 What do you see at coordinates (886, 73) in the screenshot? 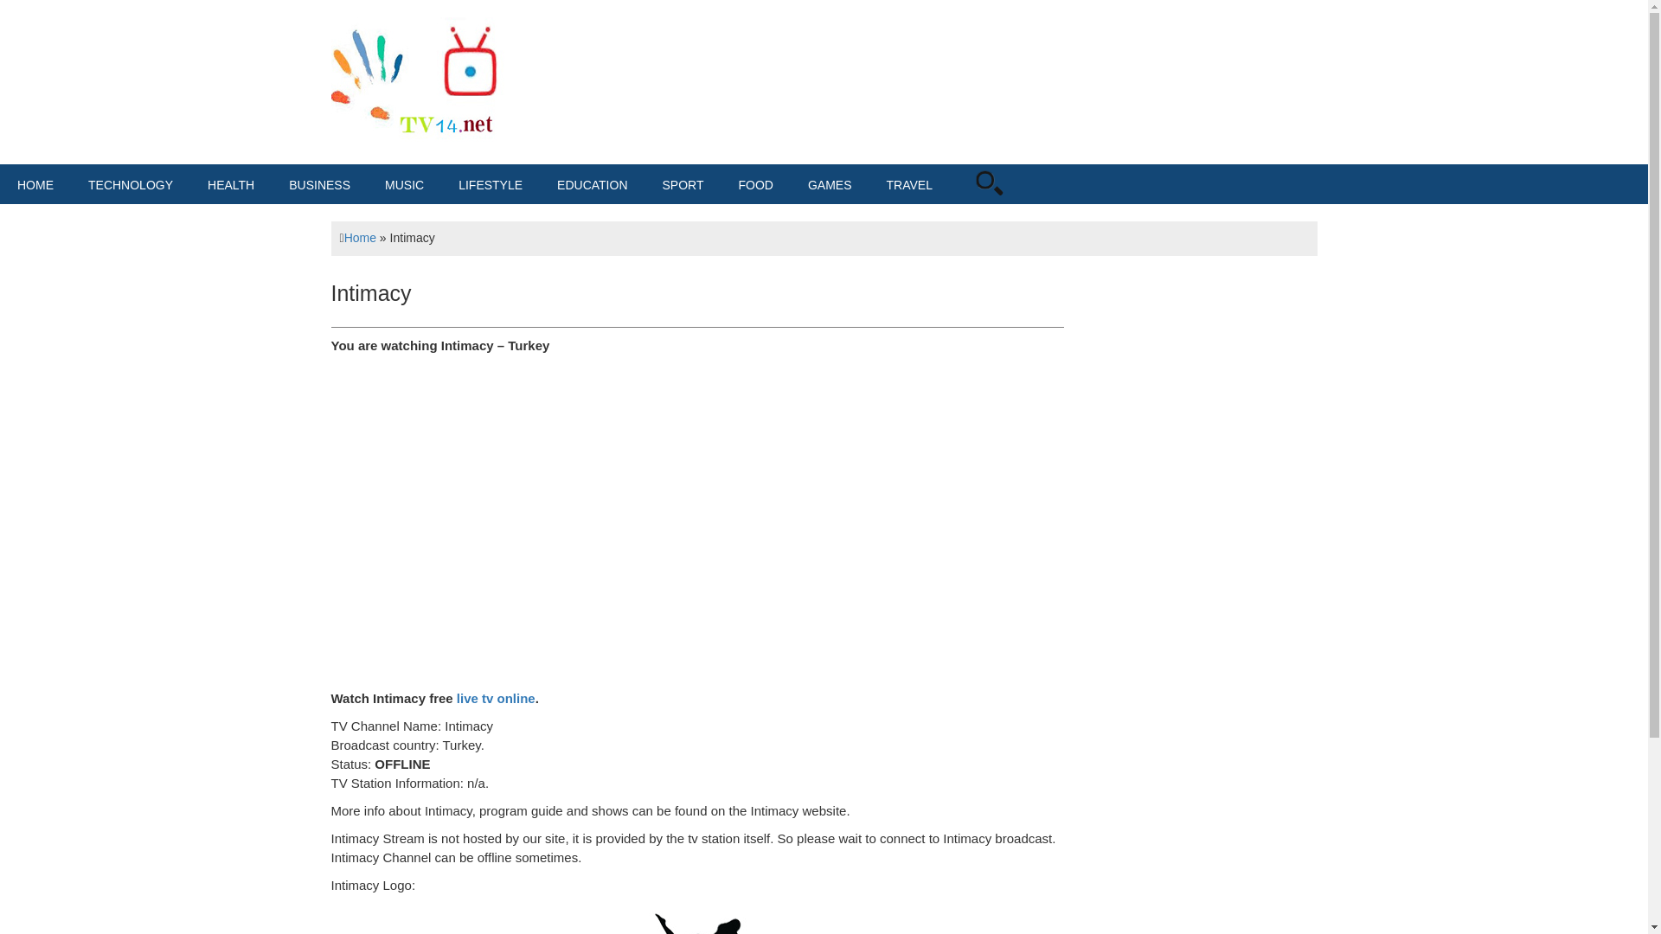
I see `Advertisement` at bounding box center [886, 73].